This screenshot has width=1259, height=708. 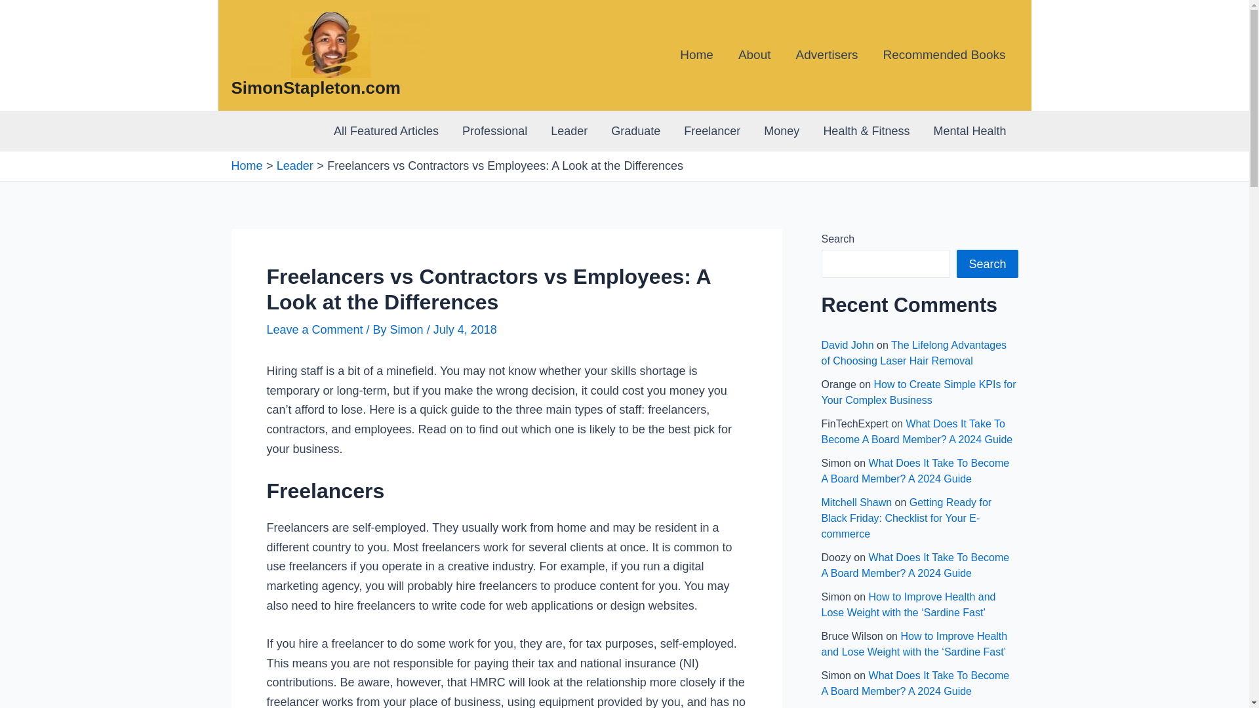 What do you see at coordinates (569, 131) in the screenshot?
I see `Leader` at bounding box center [569, 131].